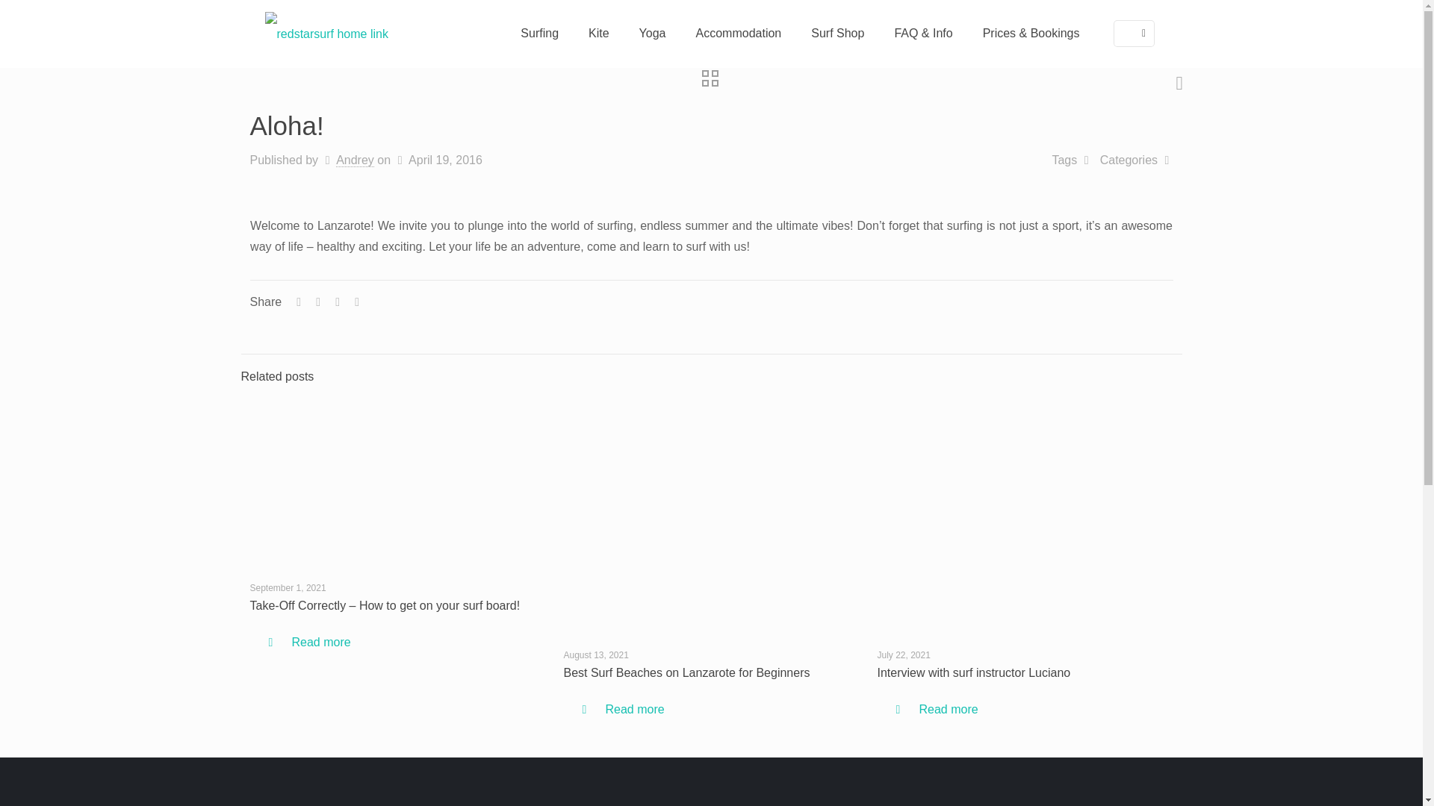  Describe the element at coordinates (326, 33) in the screenshot. I see `Red Star Surf Lanzarote` at that location.